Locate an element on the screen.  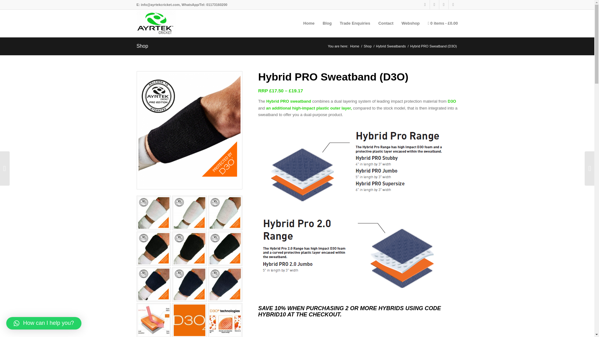
D3O is located at coordinates (452, 101).